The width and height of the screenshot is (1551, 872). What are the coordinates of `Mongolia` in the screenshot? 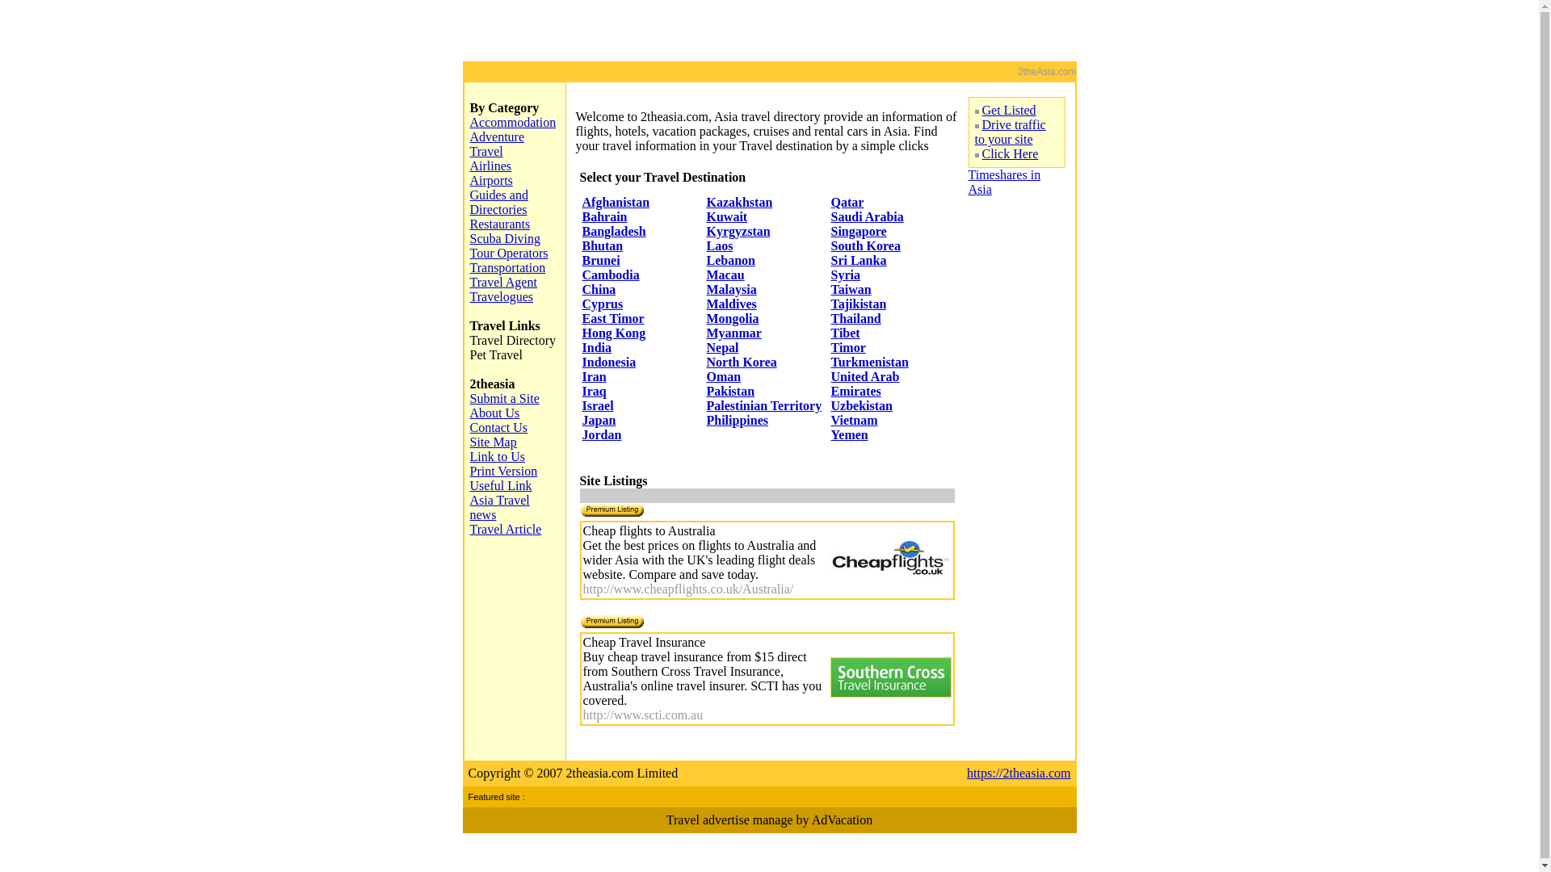 It's located at (732, 318).